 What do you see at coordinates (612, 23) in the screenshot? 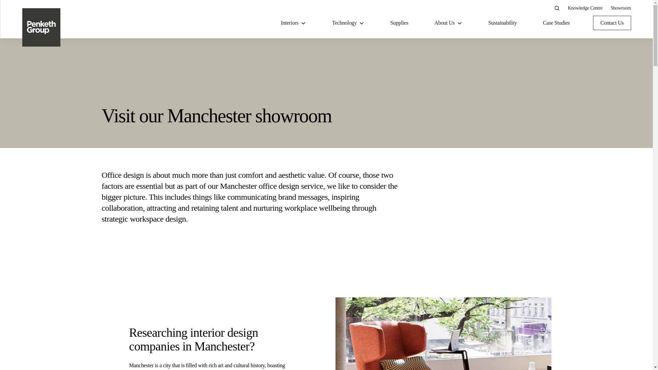
I see `Contact Us` at bounding box center [612, 23].